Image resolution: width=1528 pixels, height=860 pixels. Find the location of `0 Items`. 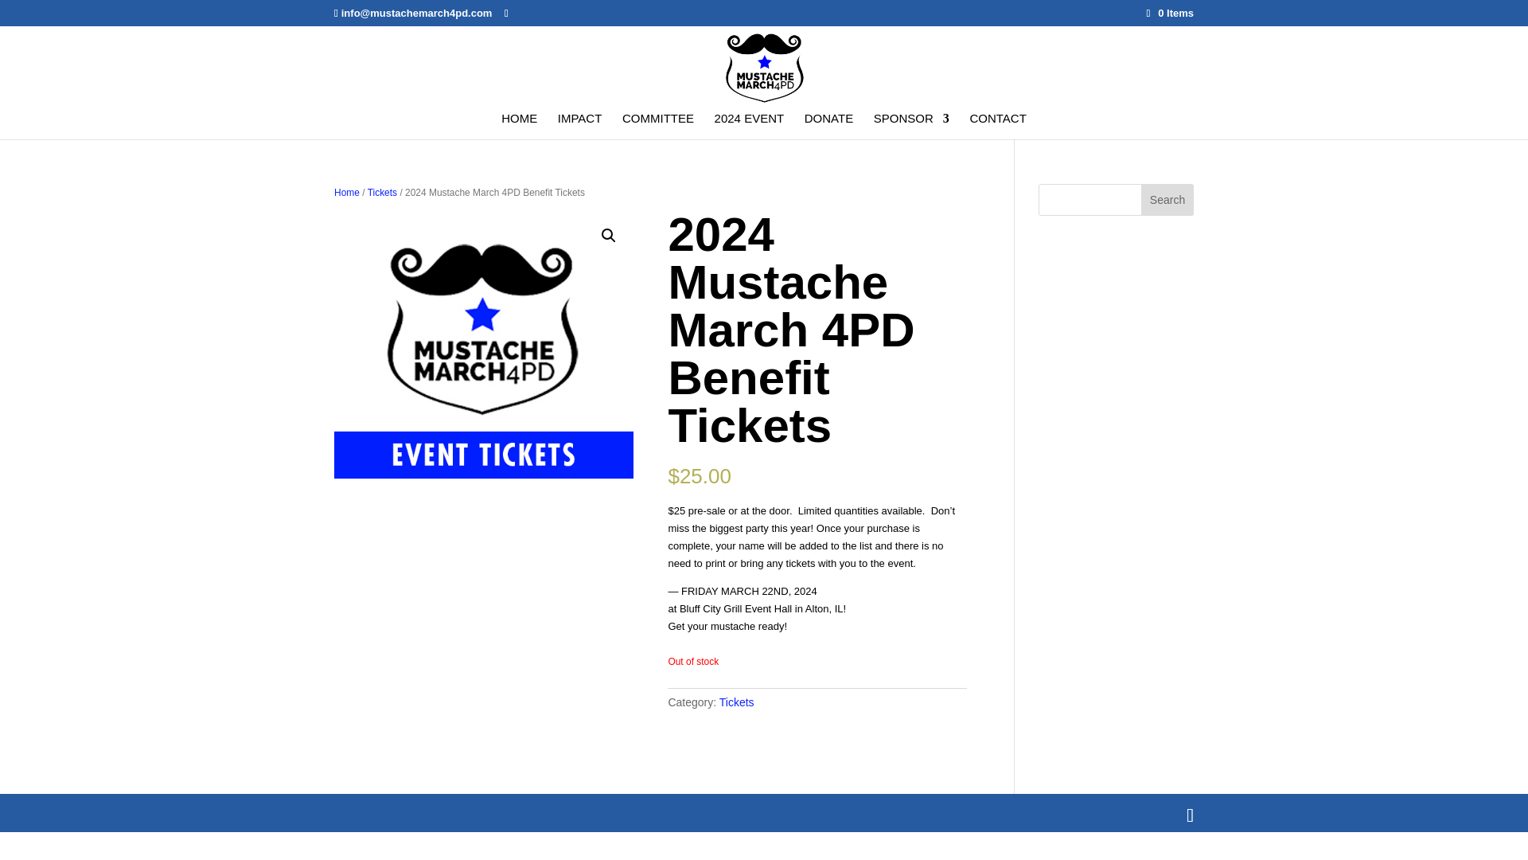

0 Items is located at coordinates (1170, 13).